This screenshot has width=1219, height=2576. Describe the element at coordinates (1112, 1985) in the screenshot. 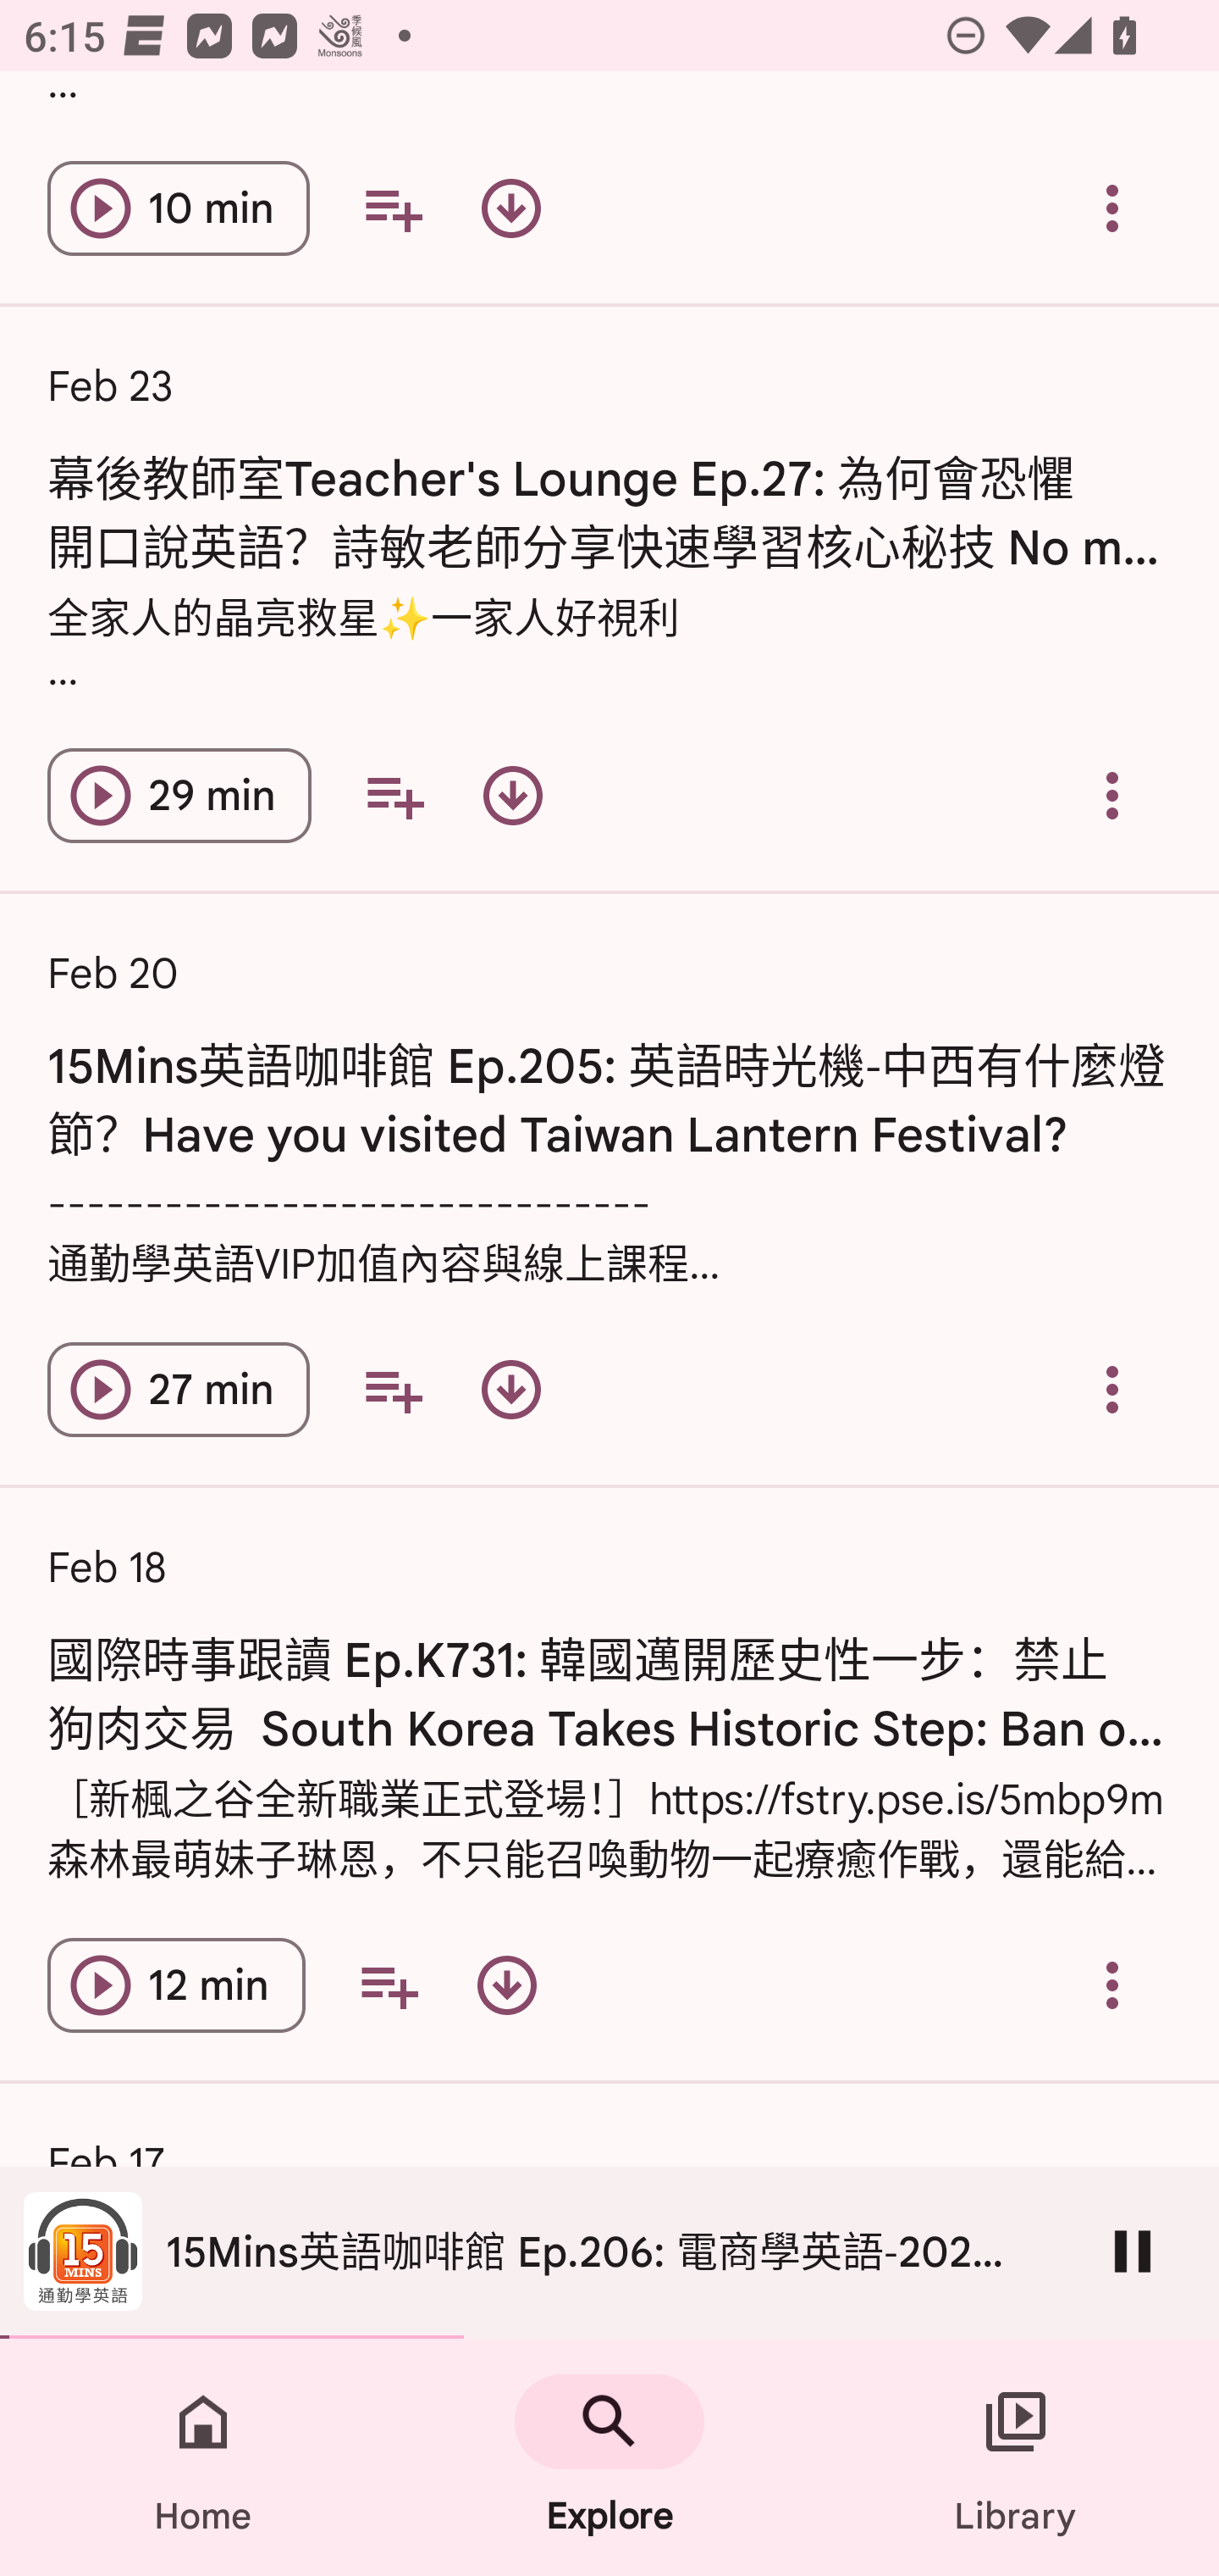

I see `Overflow menu` at that location.